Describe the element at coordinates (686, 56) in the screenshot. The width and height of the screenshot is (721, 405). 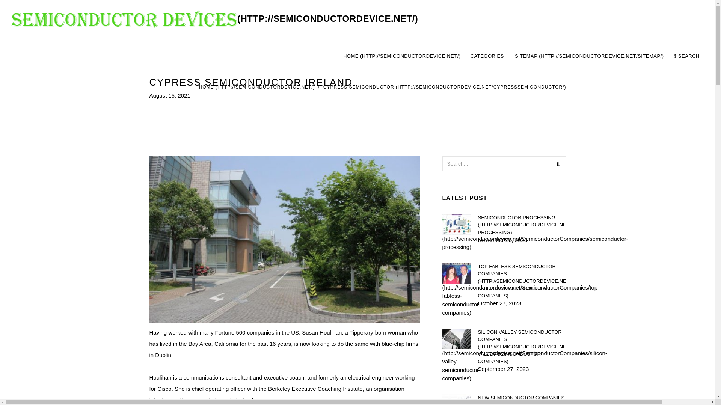
I see `SEARCH` at that location.